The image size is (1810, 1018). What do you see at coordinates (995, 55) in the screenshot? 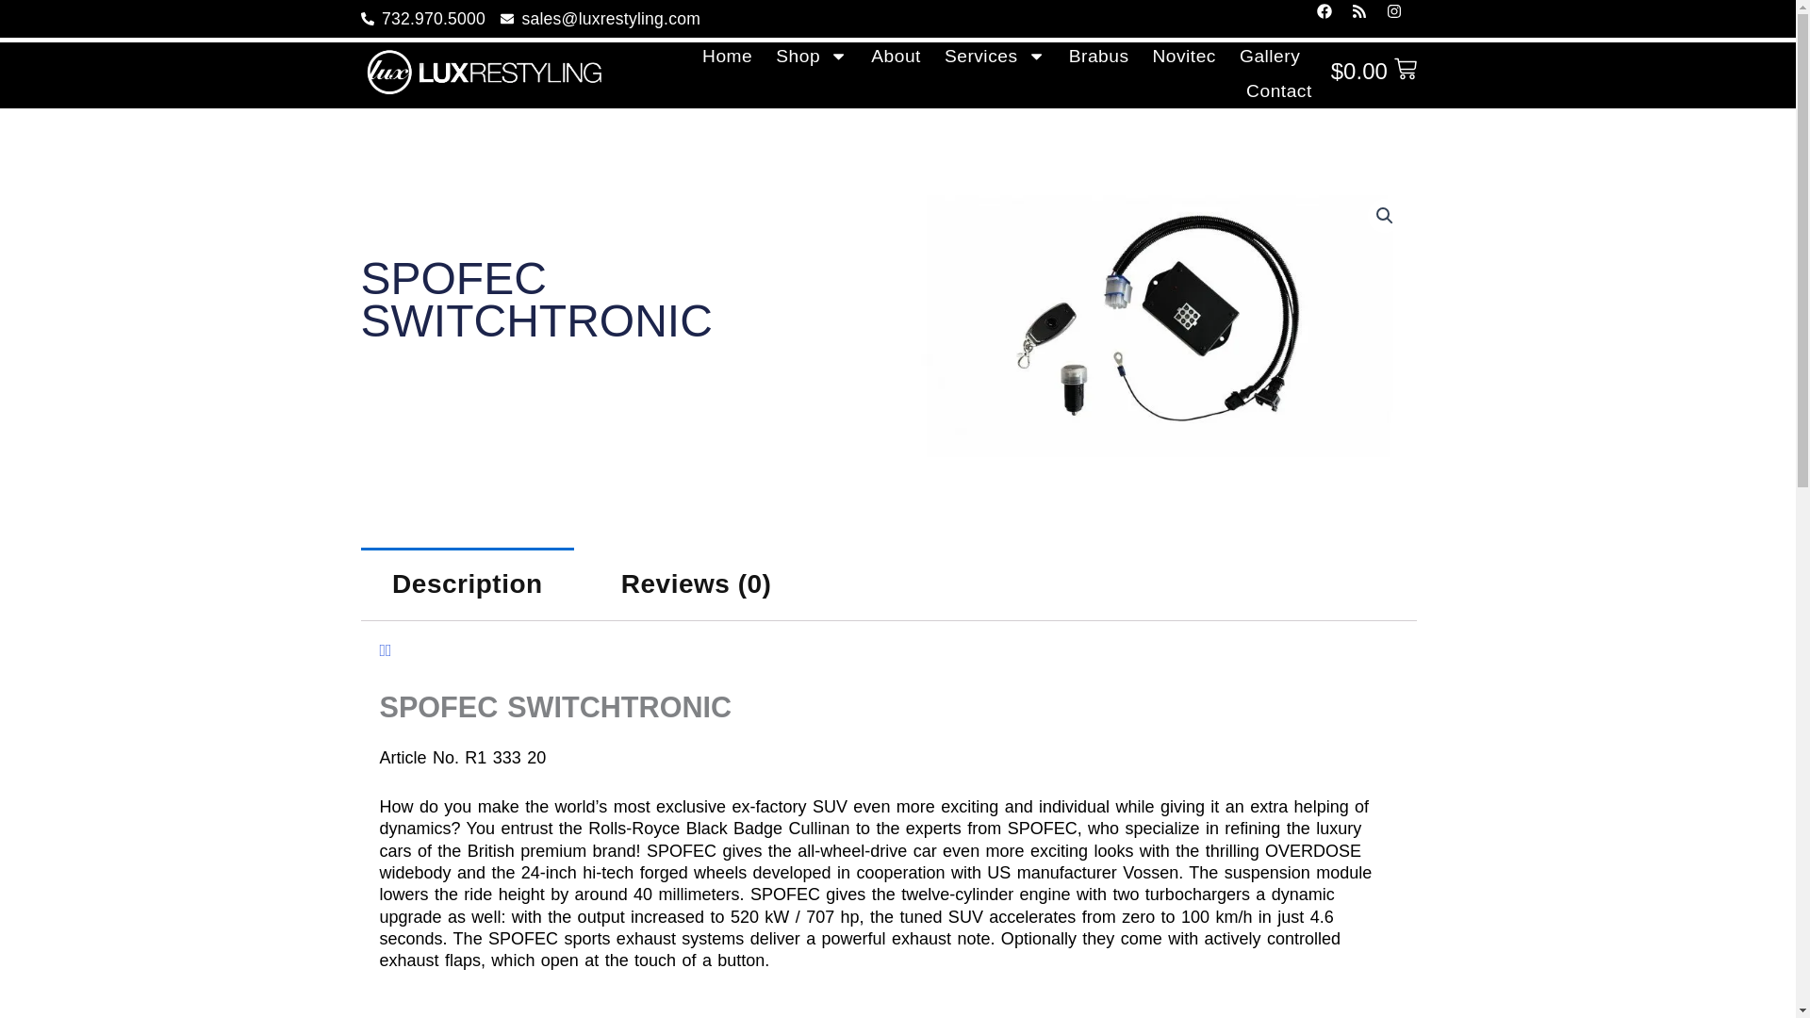
I see `Services` at bounding box center [995, 55].